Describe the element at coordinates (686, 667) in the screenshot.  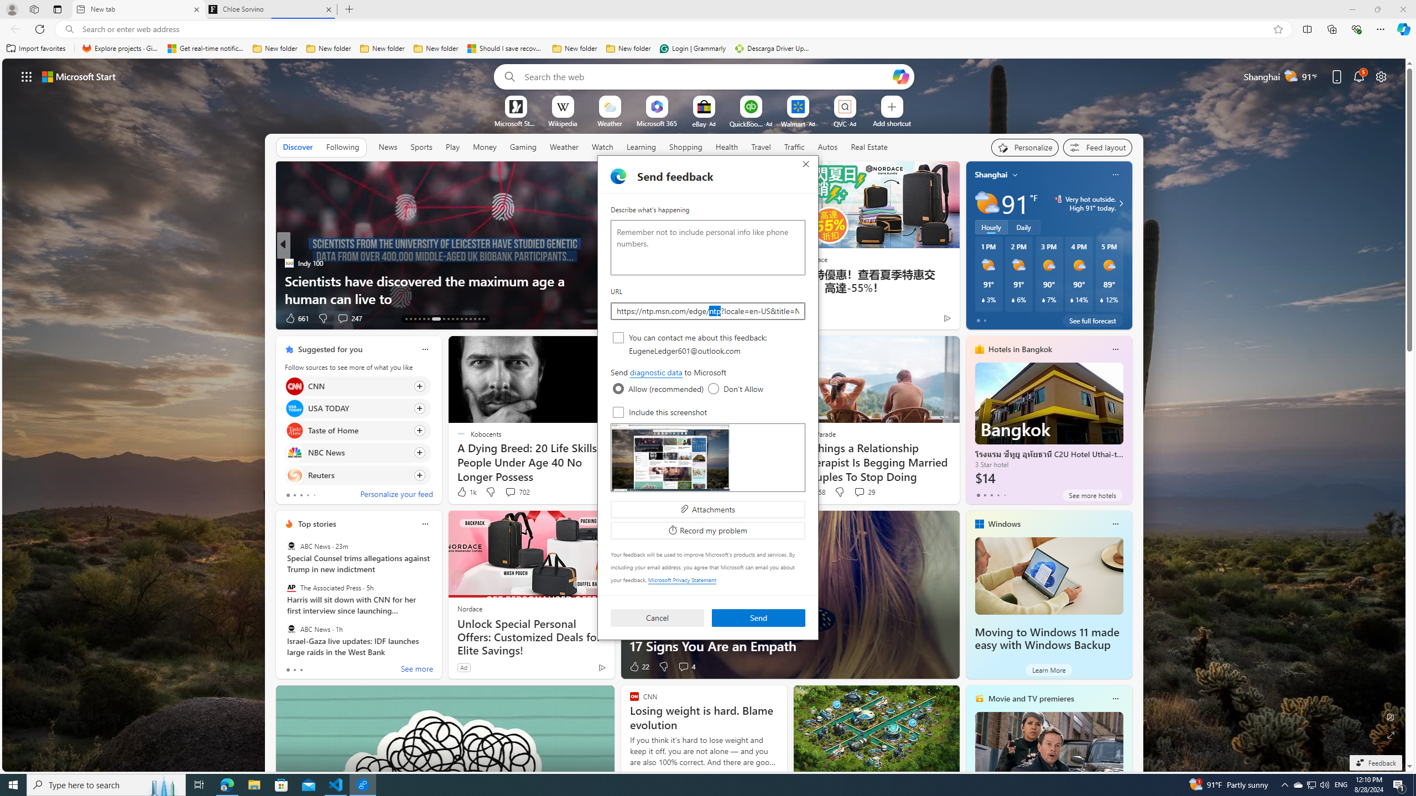
I see `View comments 4 Comment` at that location.